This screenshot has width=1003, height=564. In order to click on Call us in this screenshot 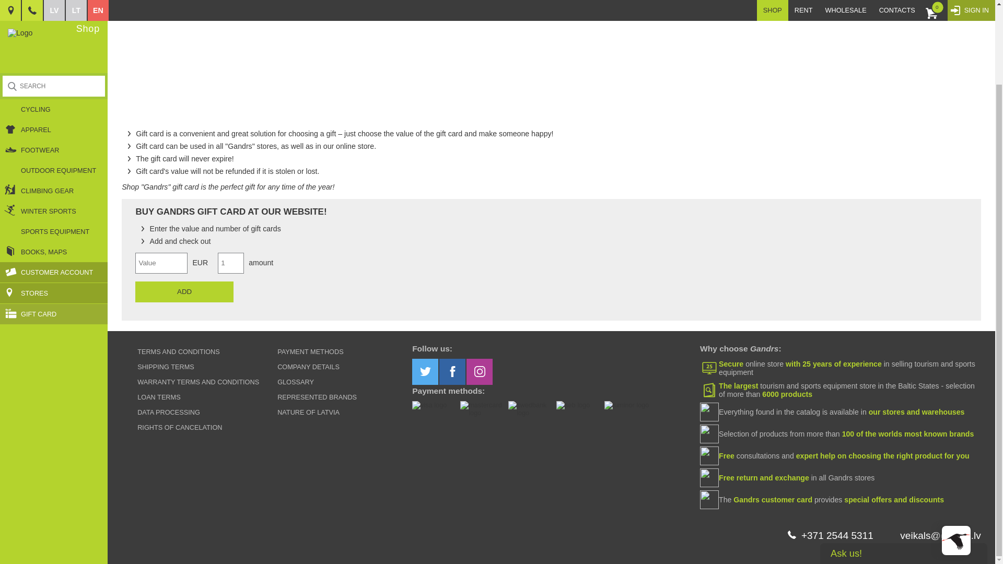, I will do `click(837, 535)`.